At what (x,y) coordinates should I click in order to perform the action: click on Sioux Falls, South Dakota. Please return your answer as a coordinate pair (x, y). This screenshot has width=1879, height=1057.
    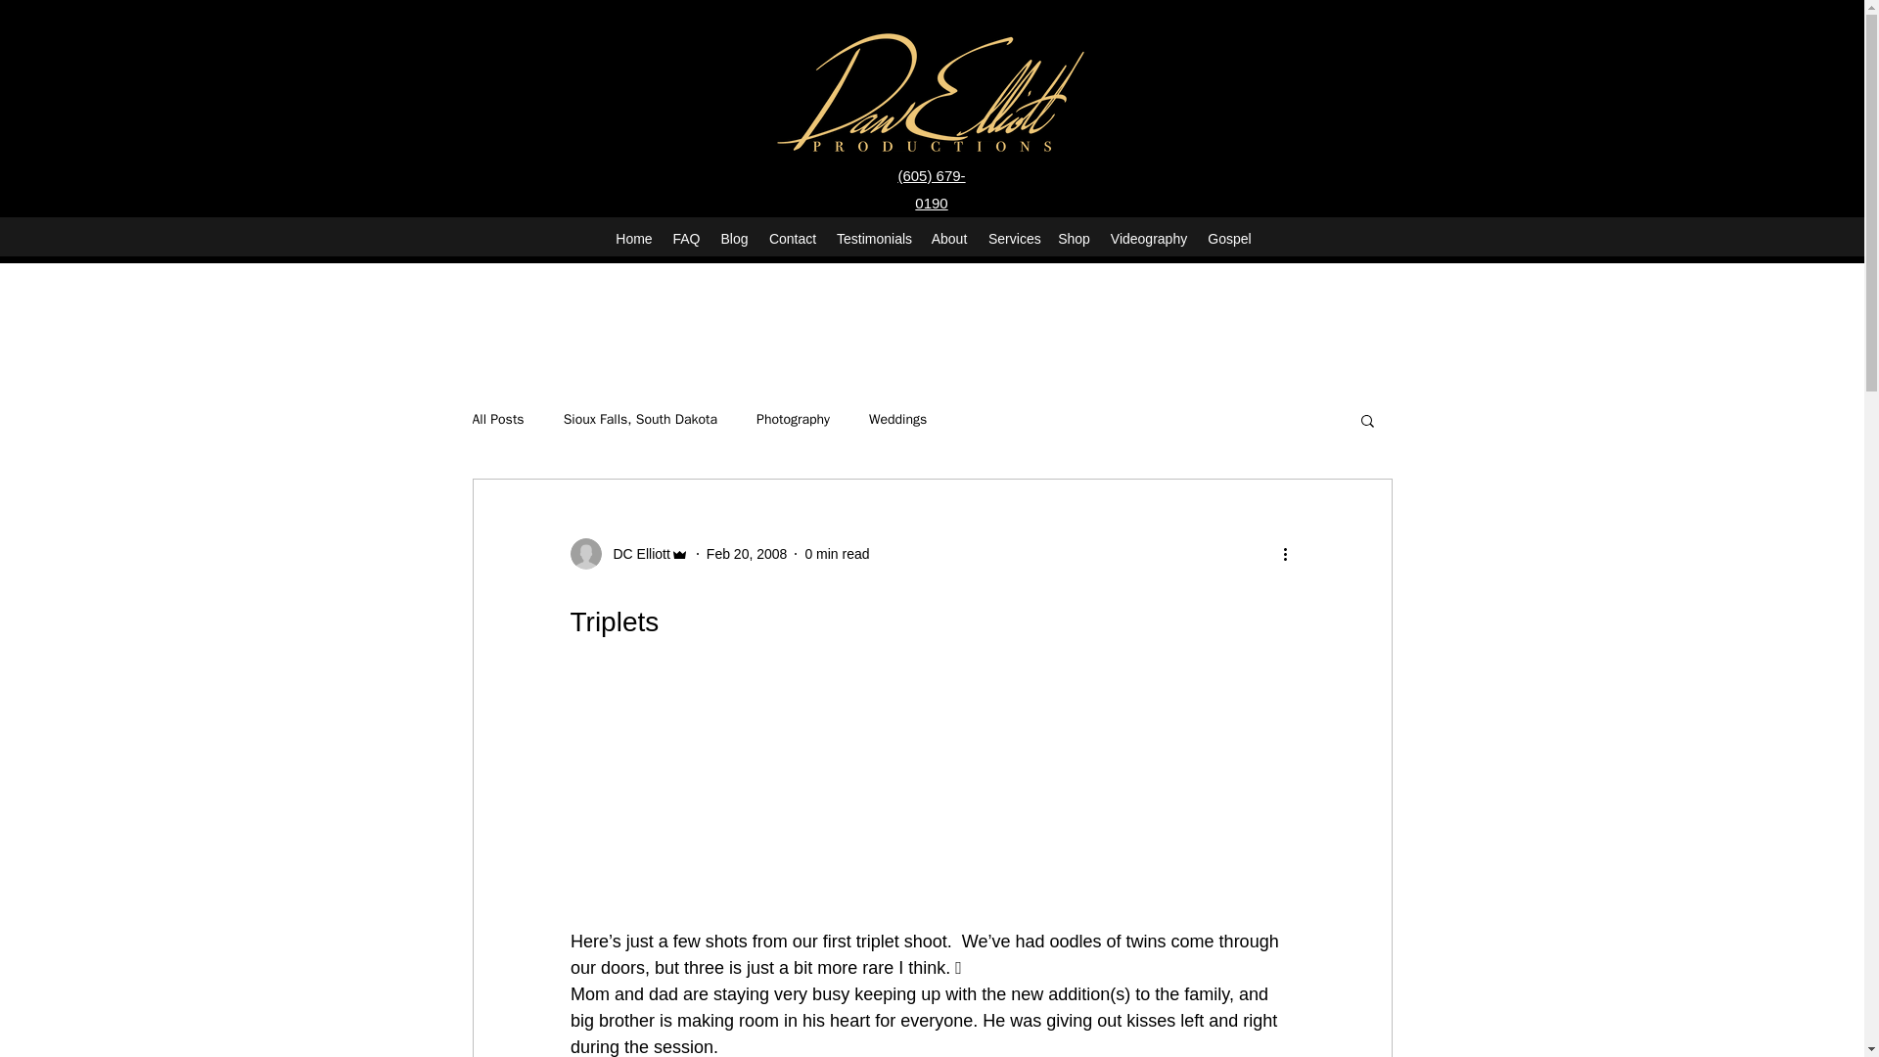
    Looking at the image, I should click on (640, 420).